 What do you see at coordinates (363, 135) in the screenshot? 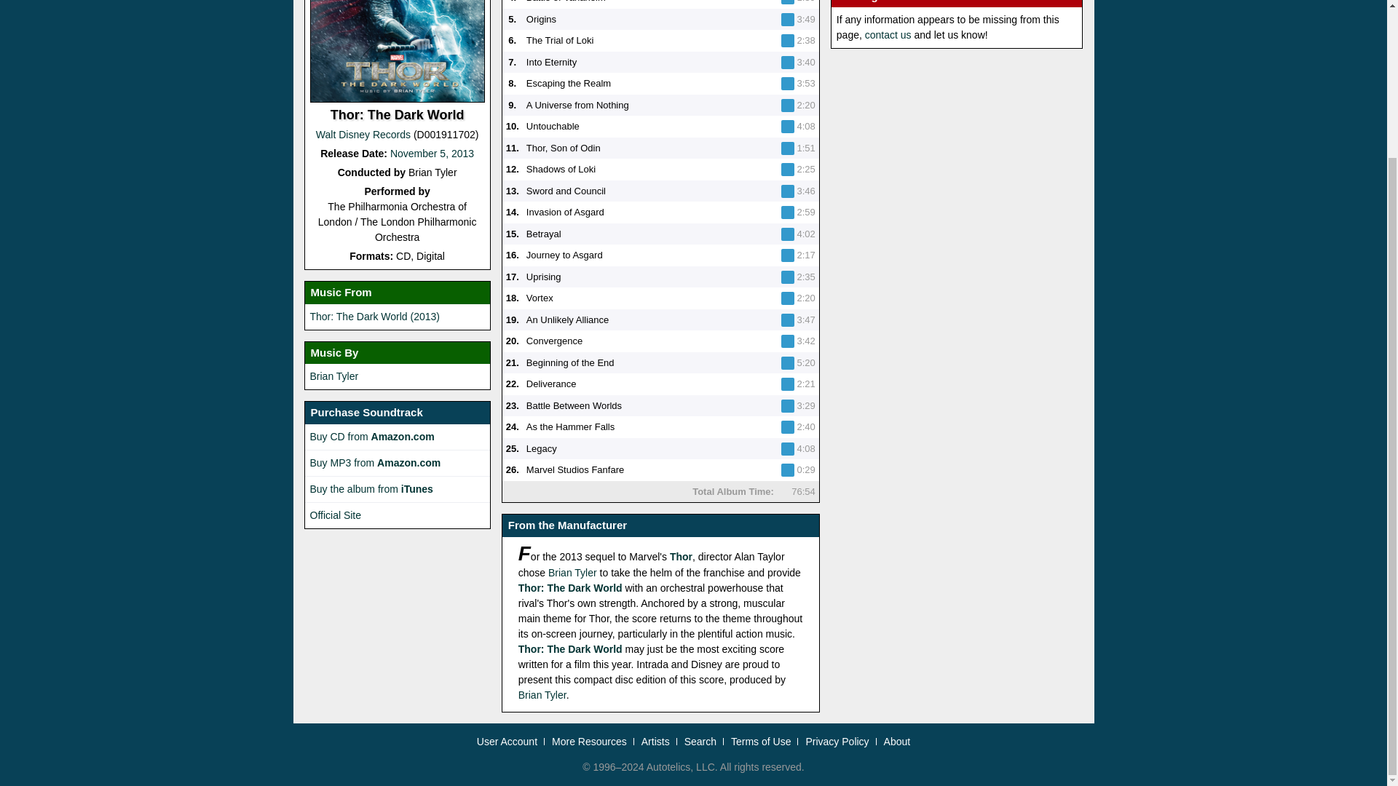
I see `Walt Disney Records` at bounding box center [363, 135].